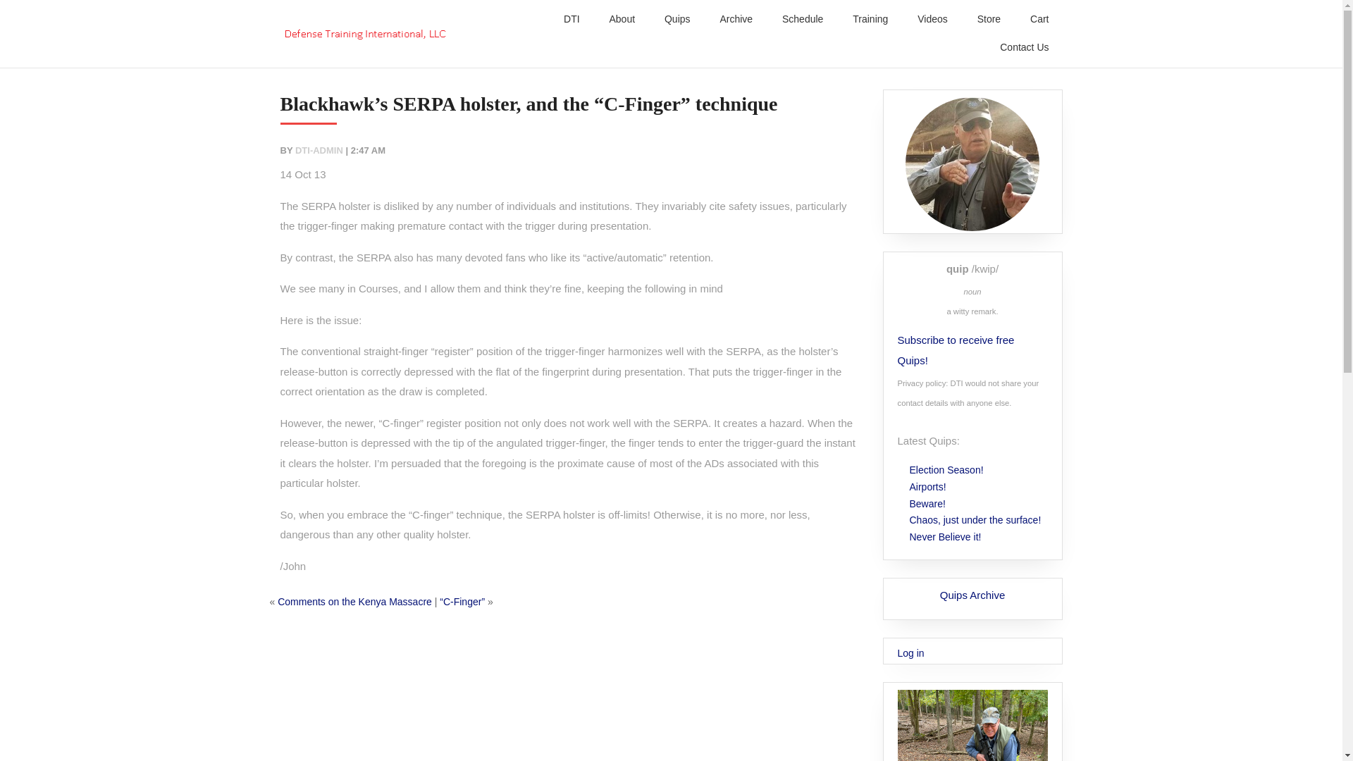  I want to click on Airports!, so click(928, 486).